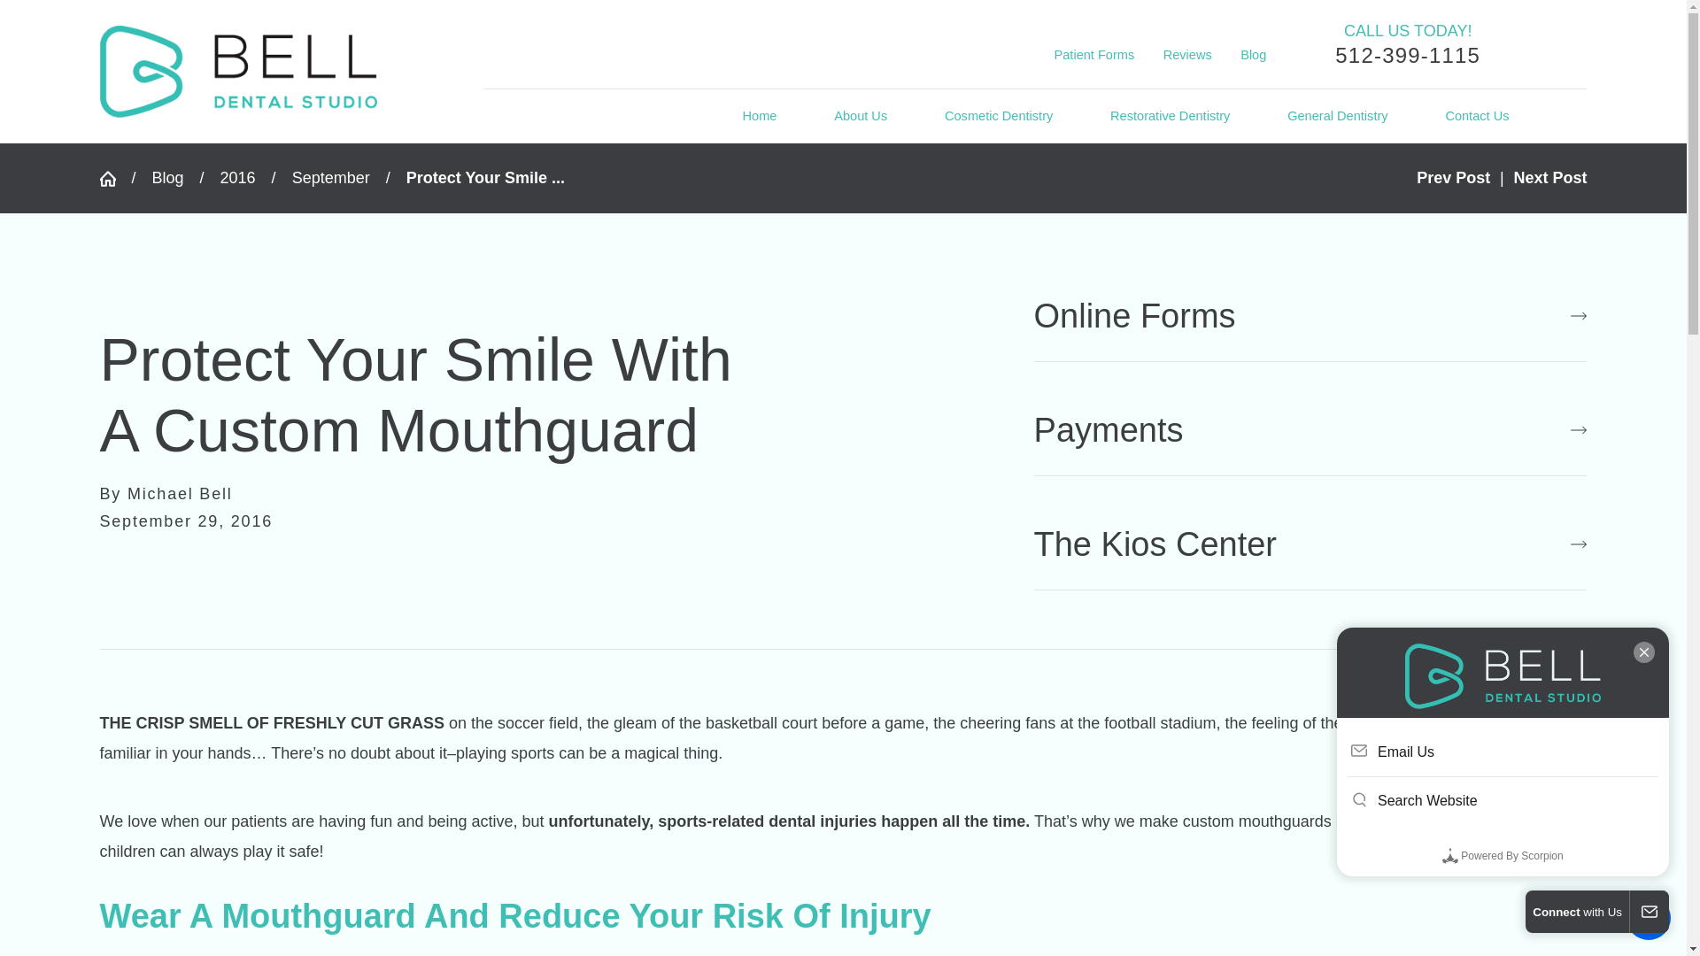 The width and height of the screenshot is (1700, 956). Describe the element at coordinates (238, 177) in the screenshot. I see `2016` at that location.